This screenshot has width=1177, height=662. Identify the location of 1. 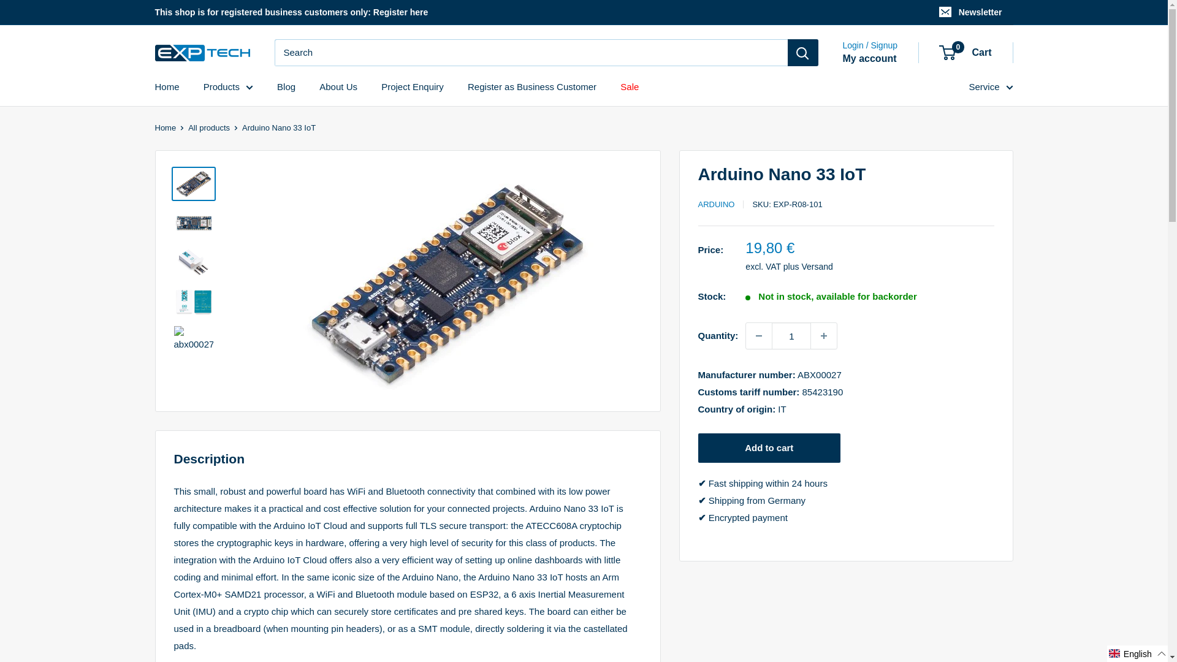
(791, 336).